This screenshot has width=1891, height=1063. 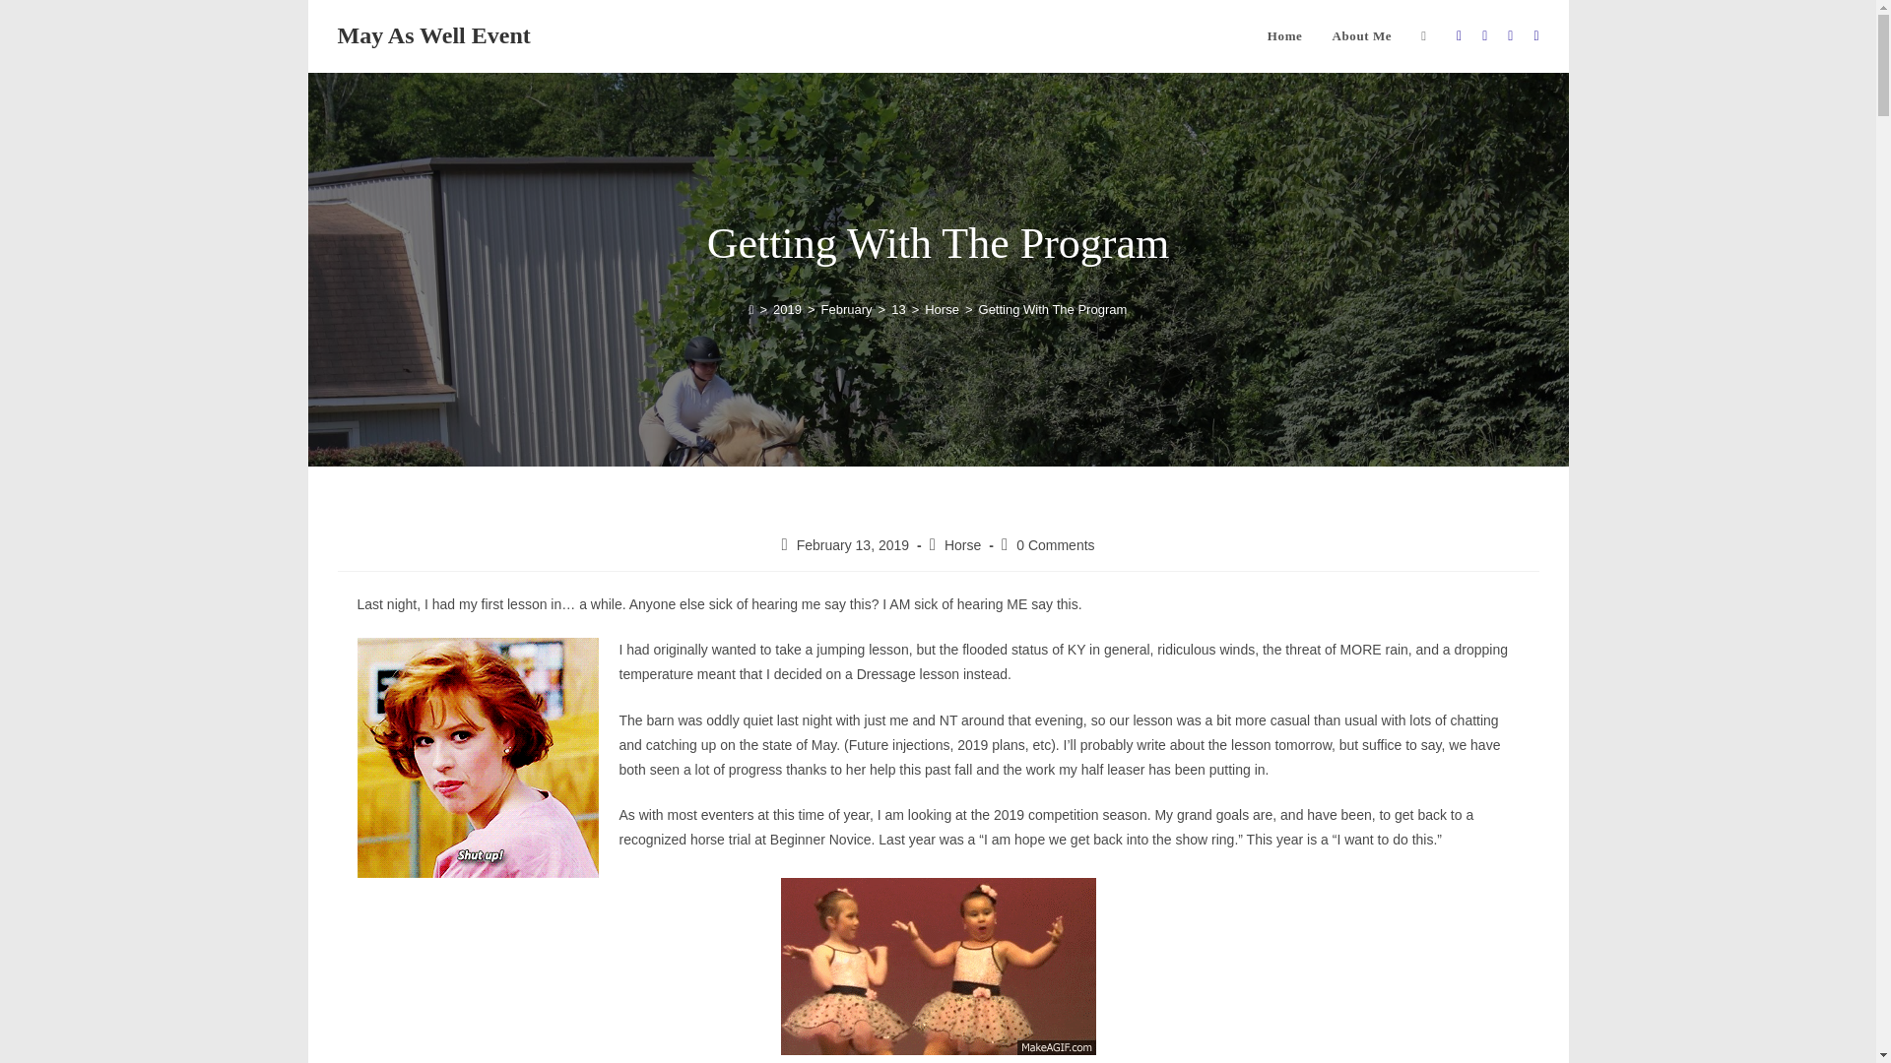 What do you see at coordinates (432, 34) in the screenshot?
I see `May As Well Event` at bounding box center [432, 34].